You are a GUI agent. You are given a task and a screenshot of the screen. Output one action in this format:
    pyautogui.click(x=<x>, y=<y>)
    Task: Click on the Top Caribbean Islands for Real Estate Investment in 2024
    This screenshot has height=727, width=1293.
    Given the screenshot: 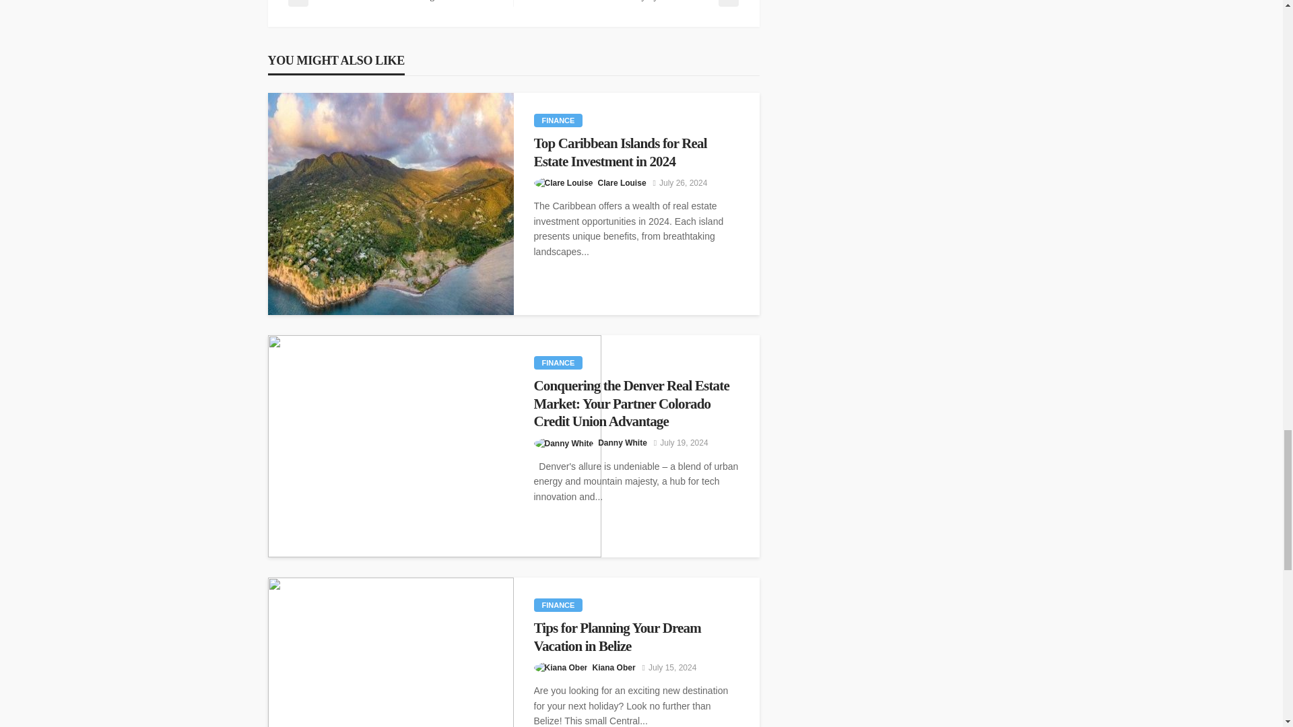 What is the action you would take?
    pyautogui.click(x=636, y=152)
    